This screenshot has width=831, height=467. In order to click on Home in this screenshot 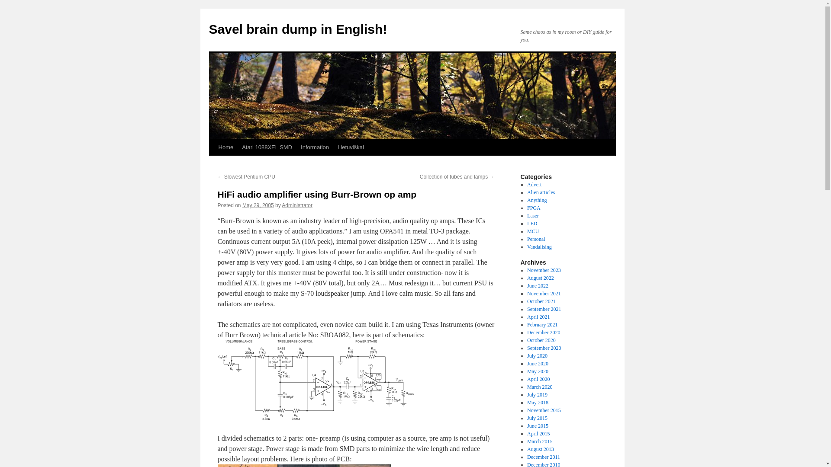, I will do `click(225, 147)`.